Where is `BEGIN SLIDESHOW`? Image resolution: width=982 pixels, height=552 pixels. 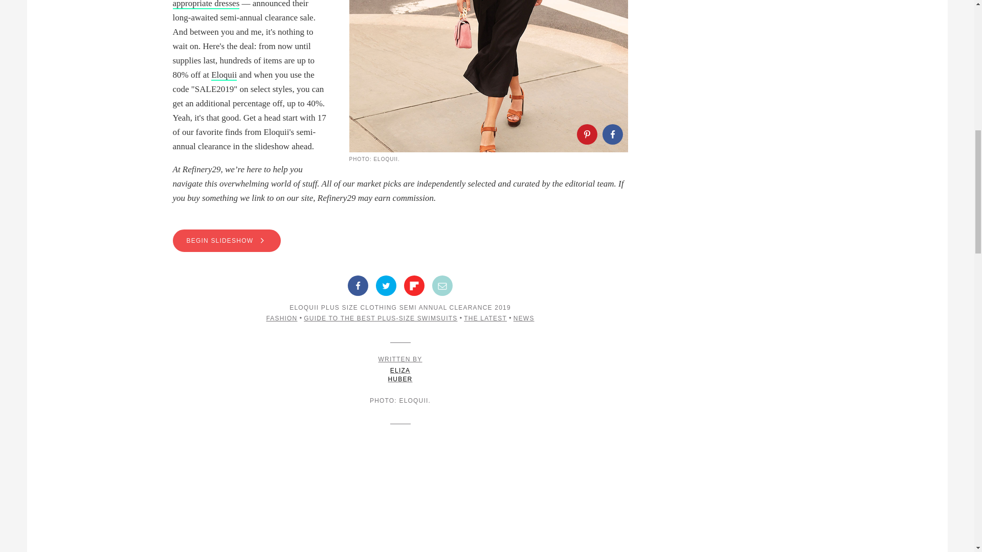 BEGIN SLIDESHOW is located at coordinates (400, 240).